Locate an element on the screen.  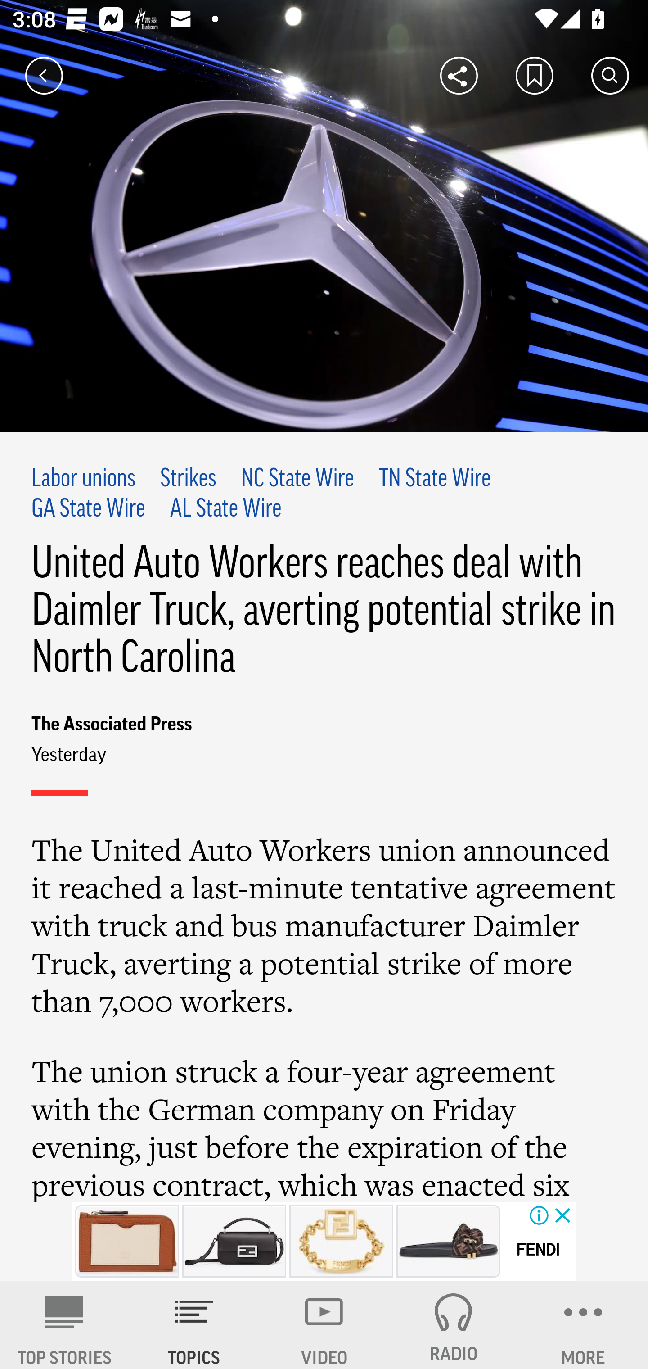
GA State Wire is located at coordinates (89, 510).